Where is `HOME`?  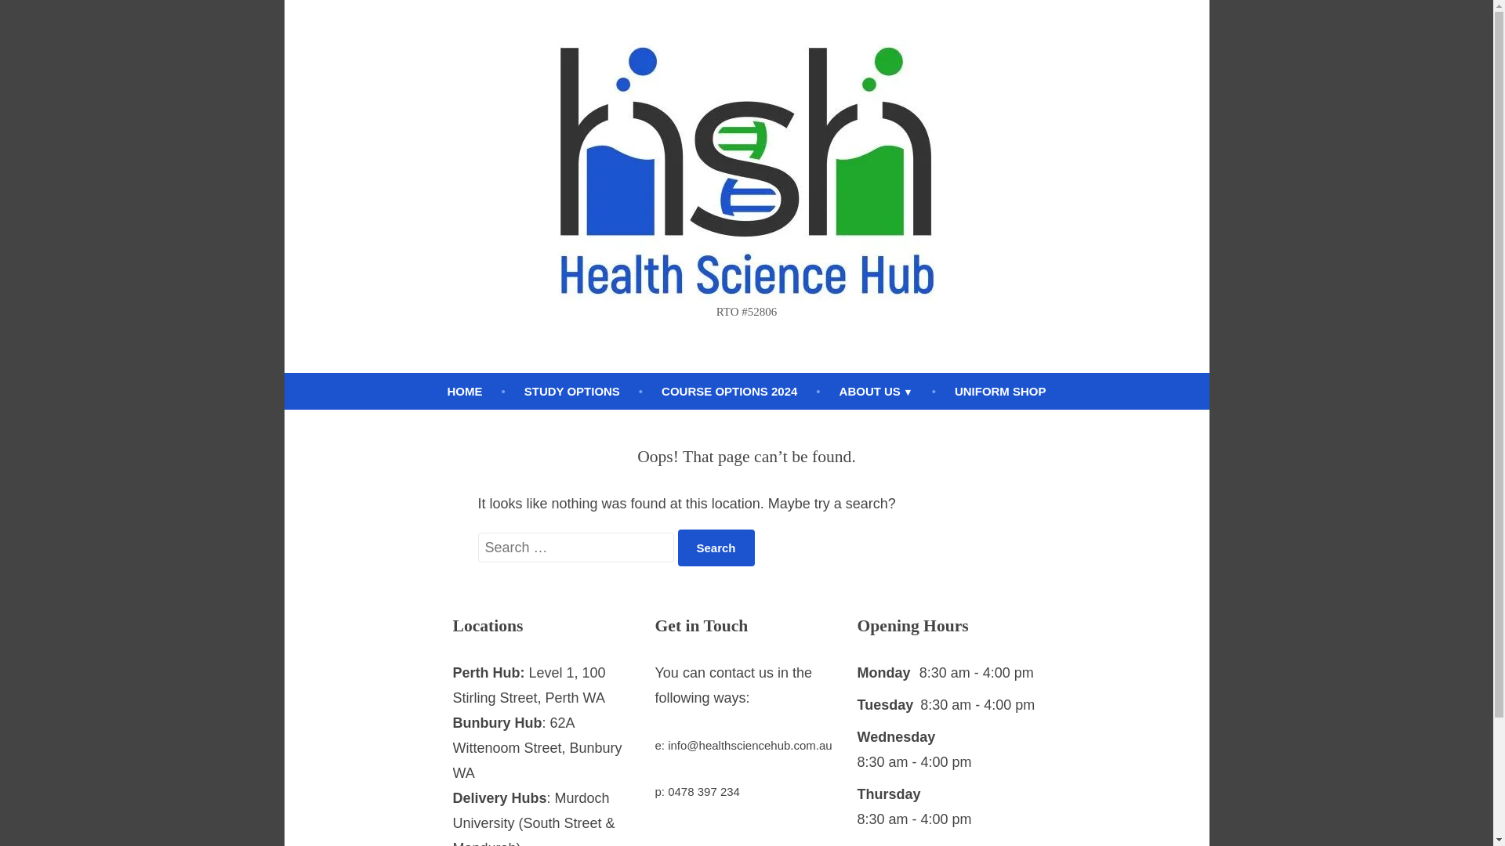 HOME is located at coordinates (466, 392).